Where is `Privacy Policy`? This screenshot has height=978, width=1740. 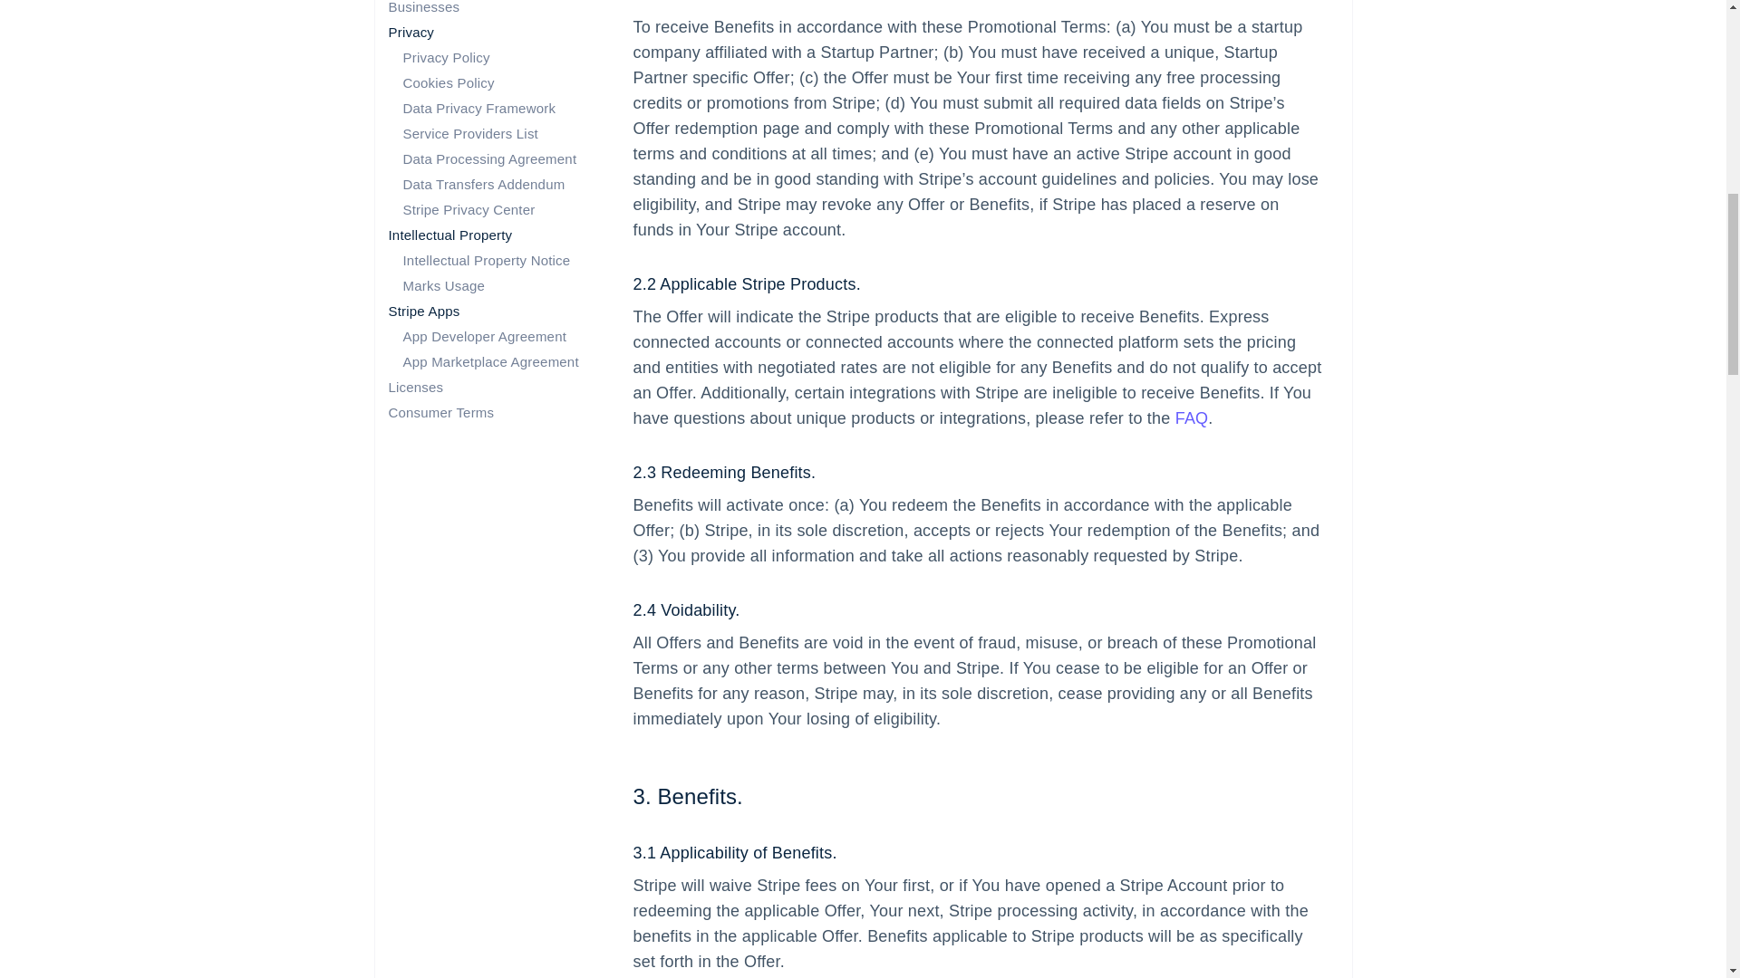 Privacy Policy is located at coordinates (445, 58).